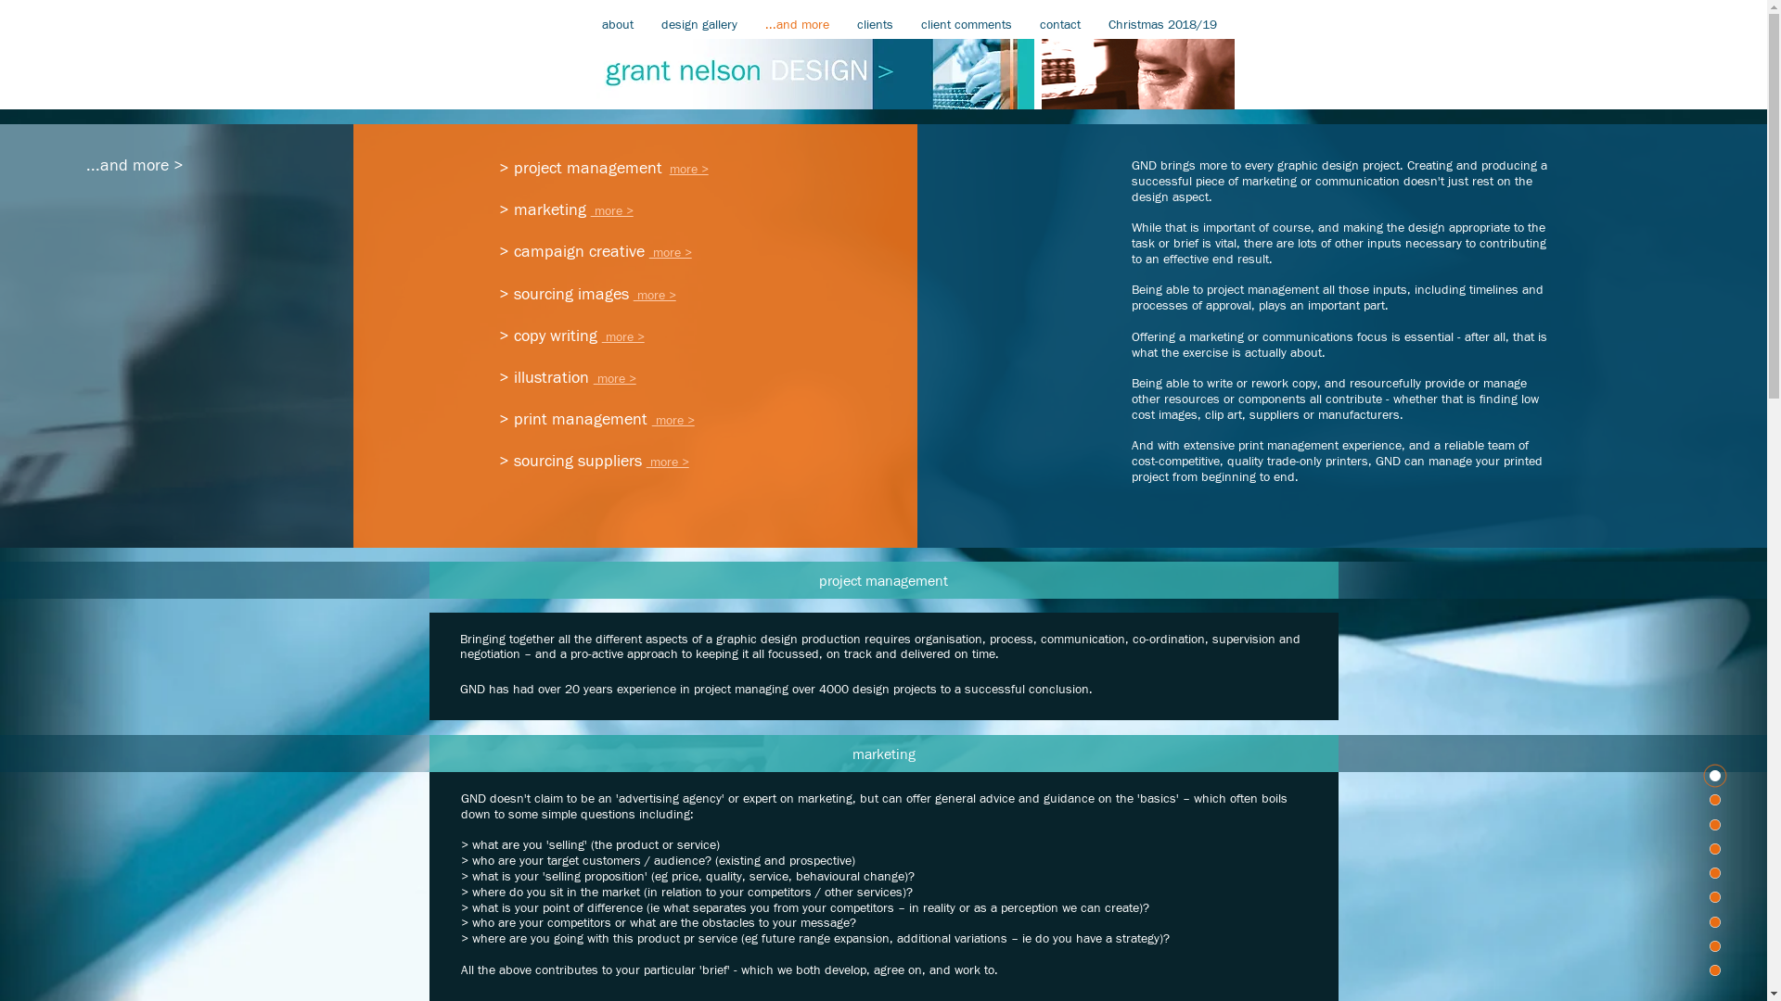 The width and height of the screenshot is (1781, 1001). Describe the element at coordinates (671, 253) in the screenshot. I see ` more >` at that location.